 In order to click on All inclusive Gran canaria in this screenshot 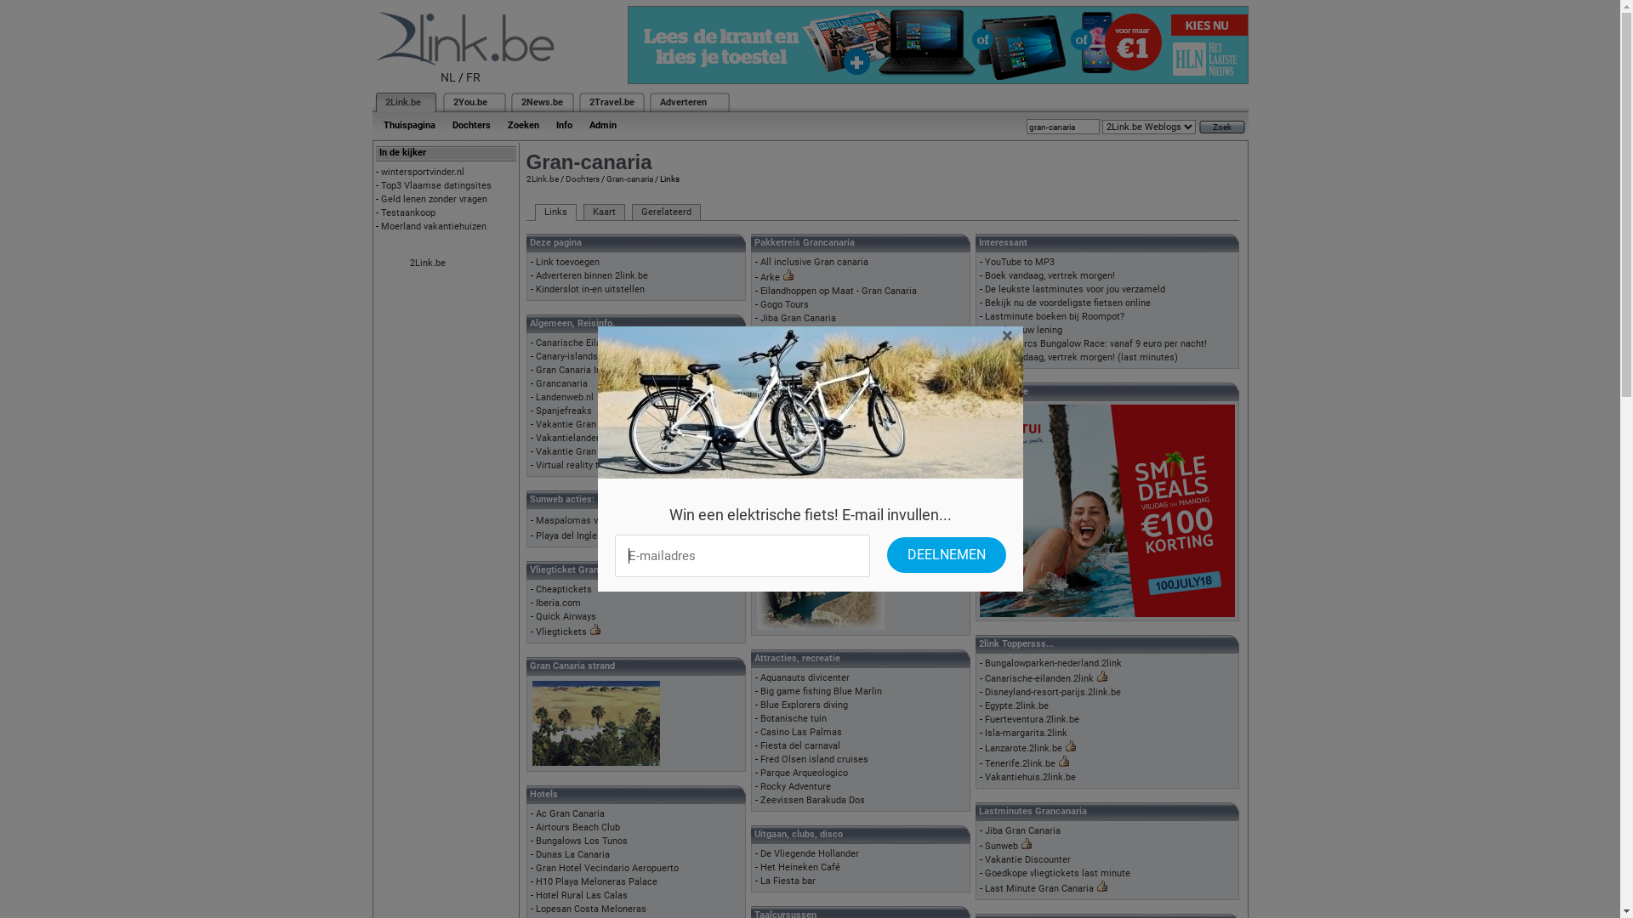, I will do `click(815, 262)`.